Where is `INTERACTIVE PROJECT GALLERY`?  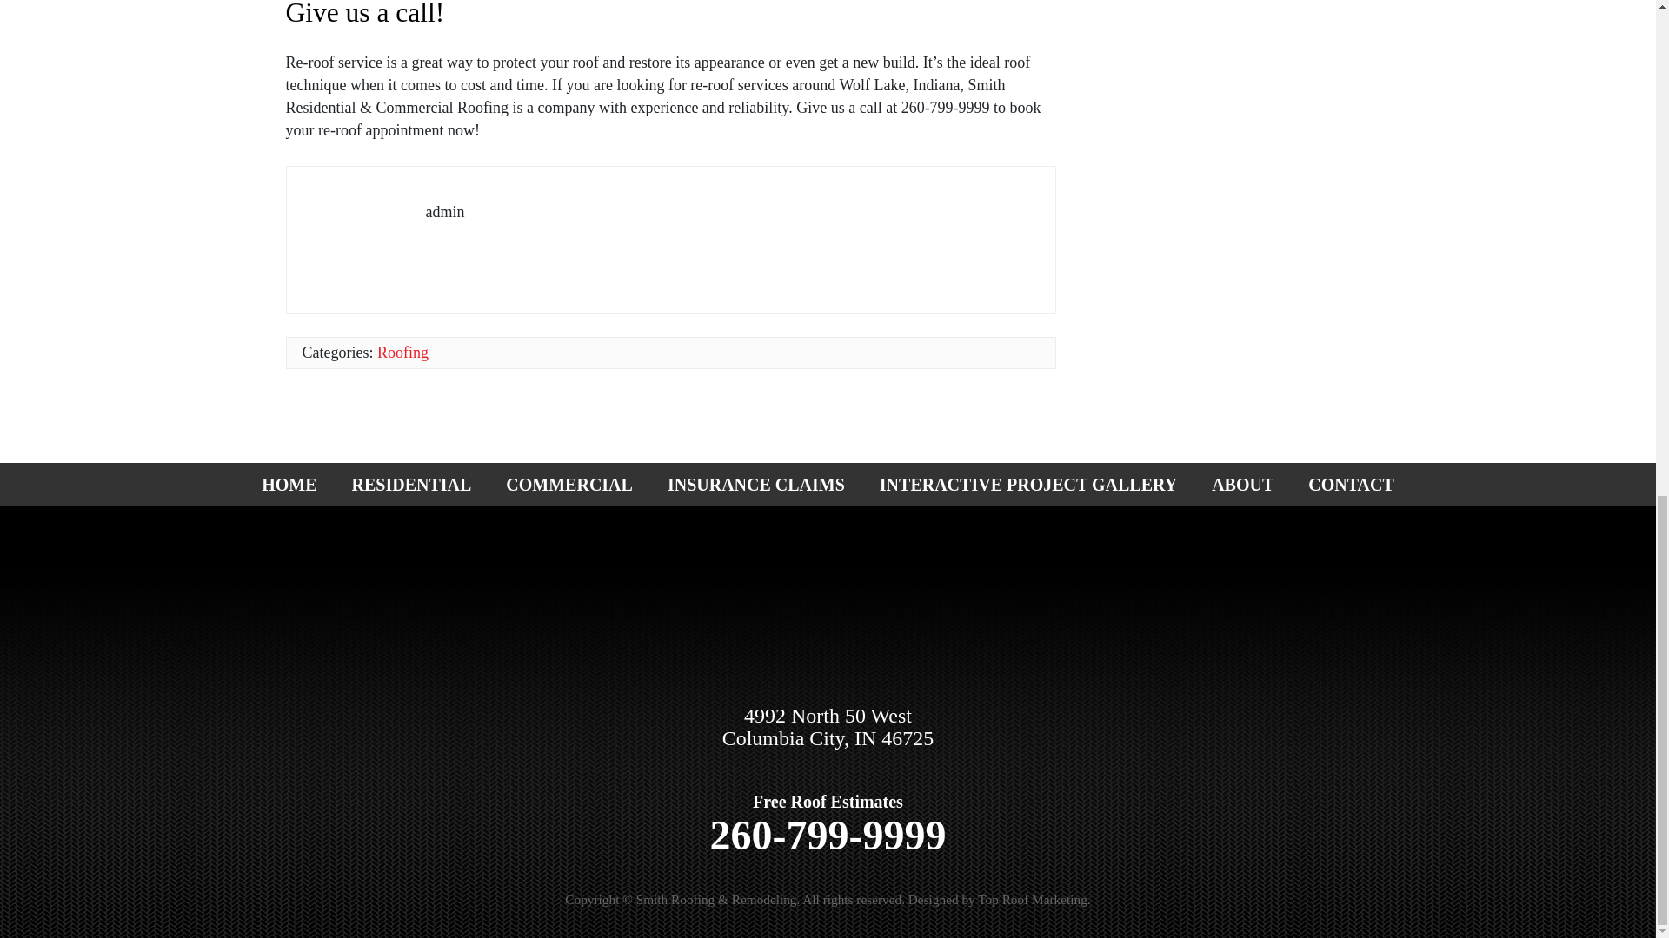
INTERACTIVE PROJECT GALLERY is located at coordinates (1028, 485).